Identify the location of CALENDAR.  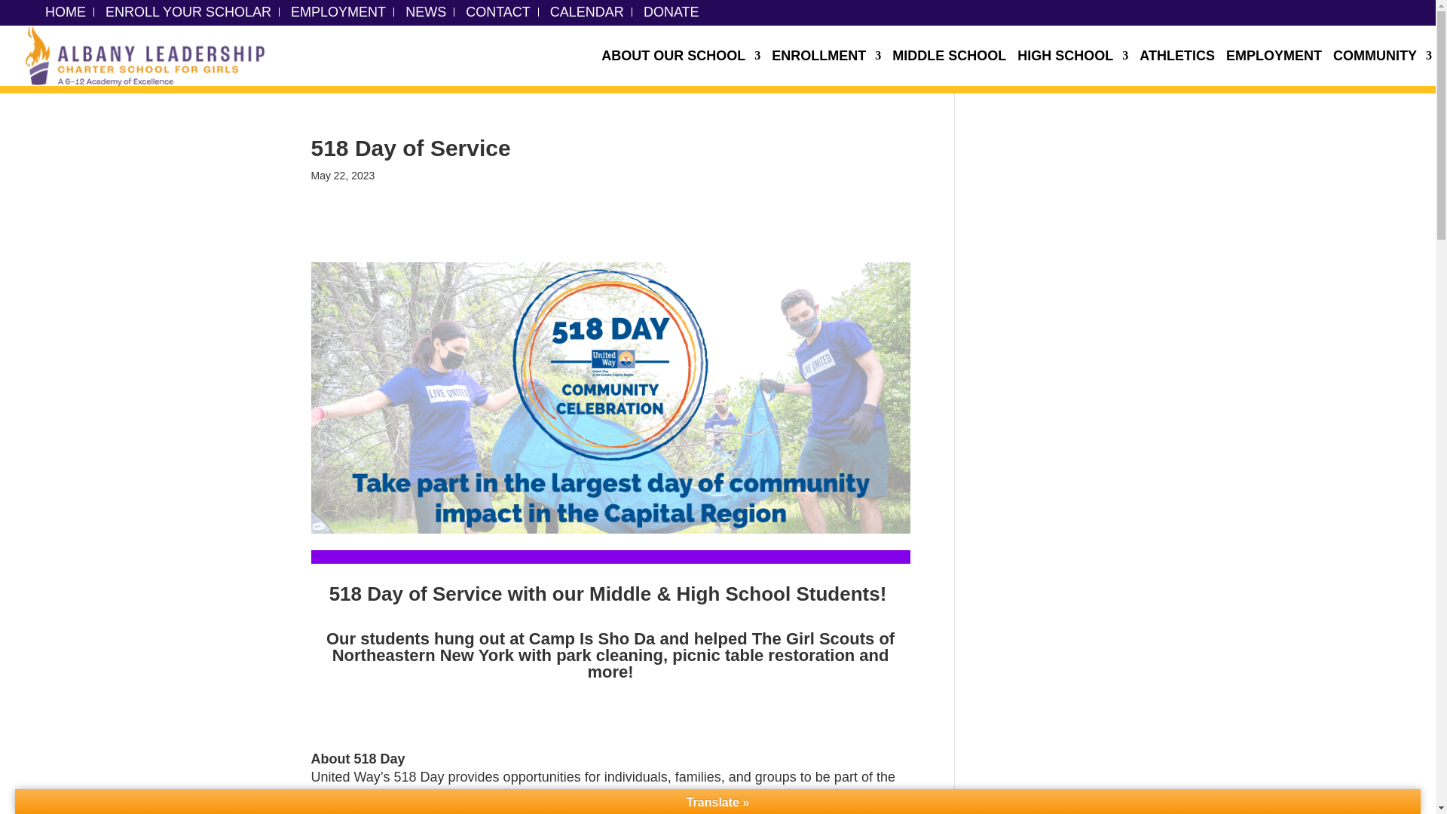
(586, 11).